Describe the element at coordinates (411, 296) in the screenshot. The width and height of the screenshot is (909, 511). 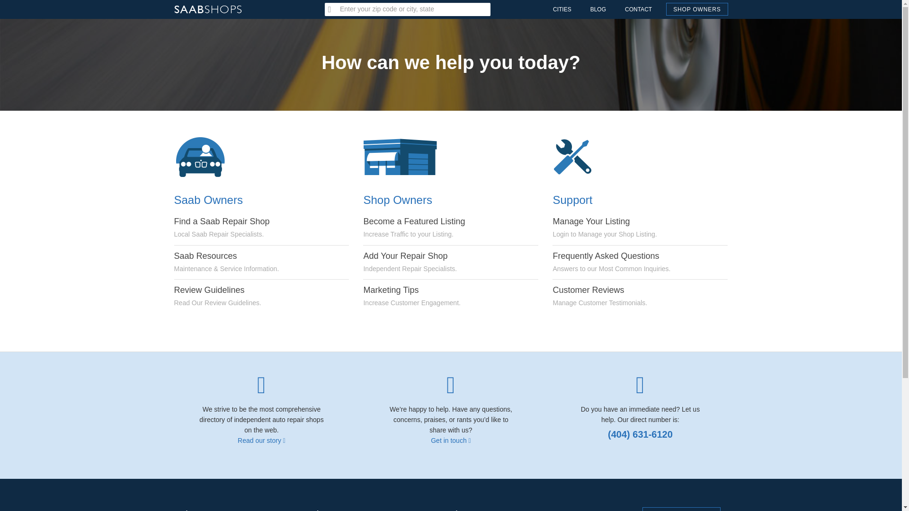
I see `Shop Owners` at that location.